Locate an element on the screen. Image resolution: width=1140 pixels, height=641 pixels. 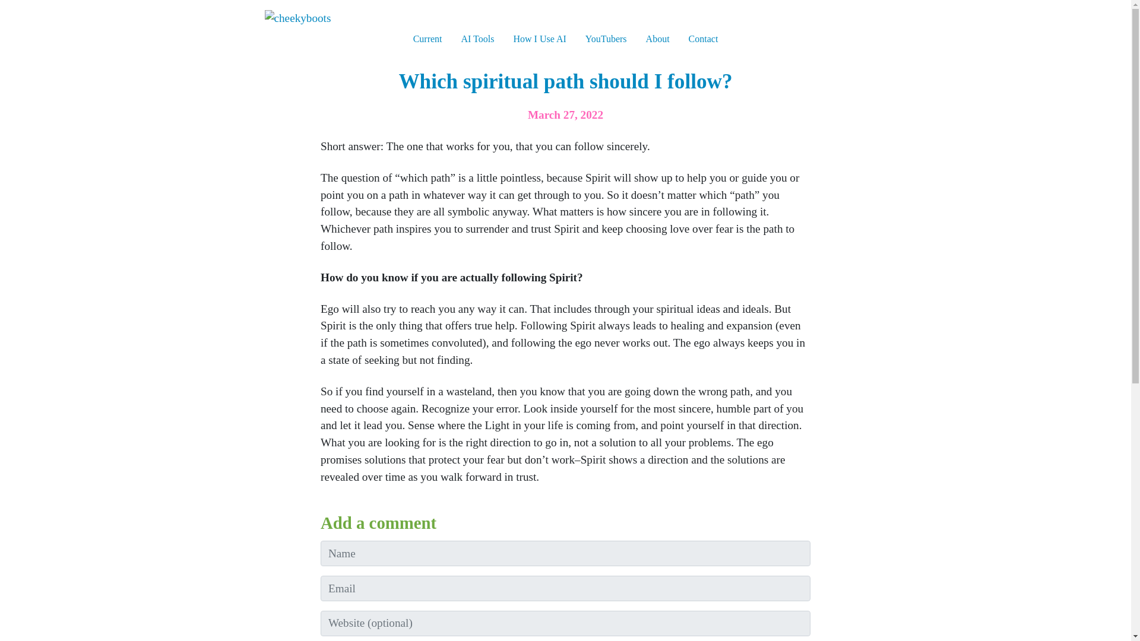
YouTubers is located at coordinates (606, 39).